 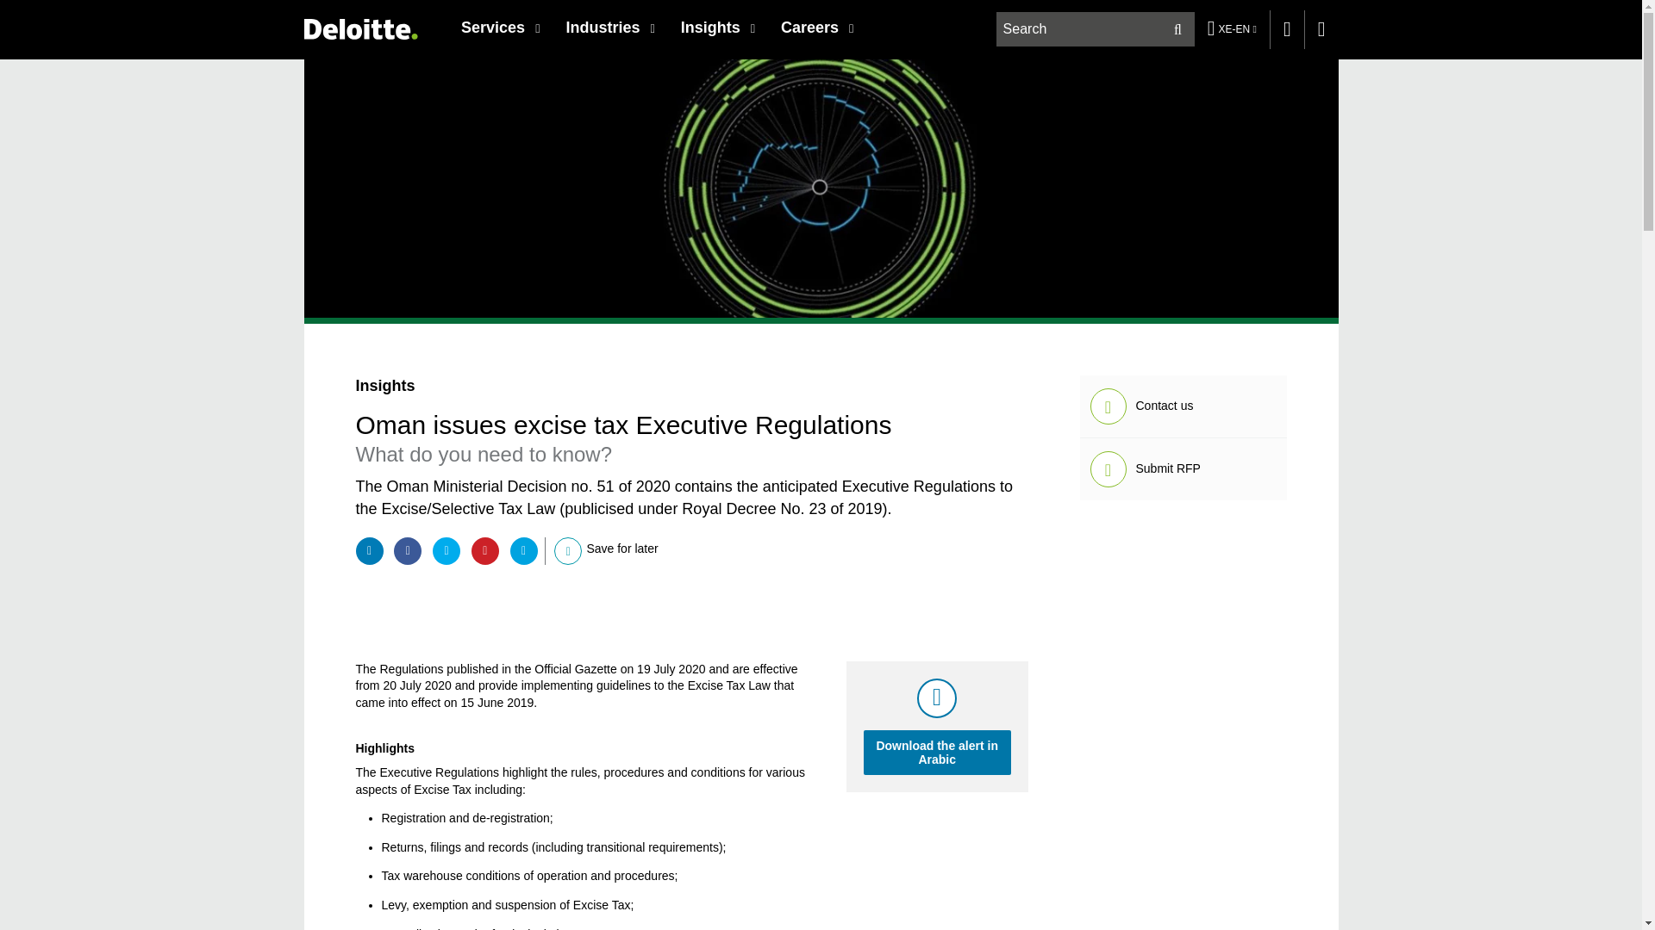 I want to click on Share on Pinterest, so click(x=485, y=551).